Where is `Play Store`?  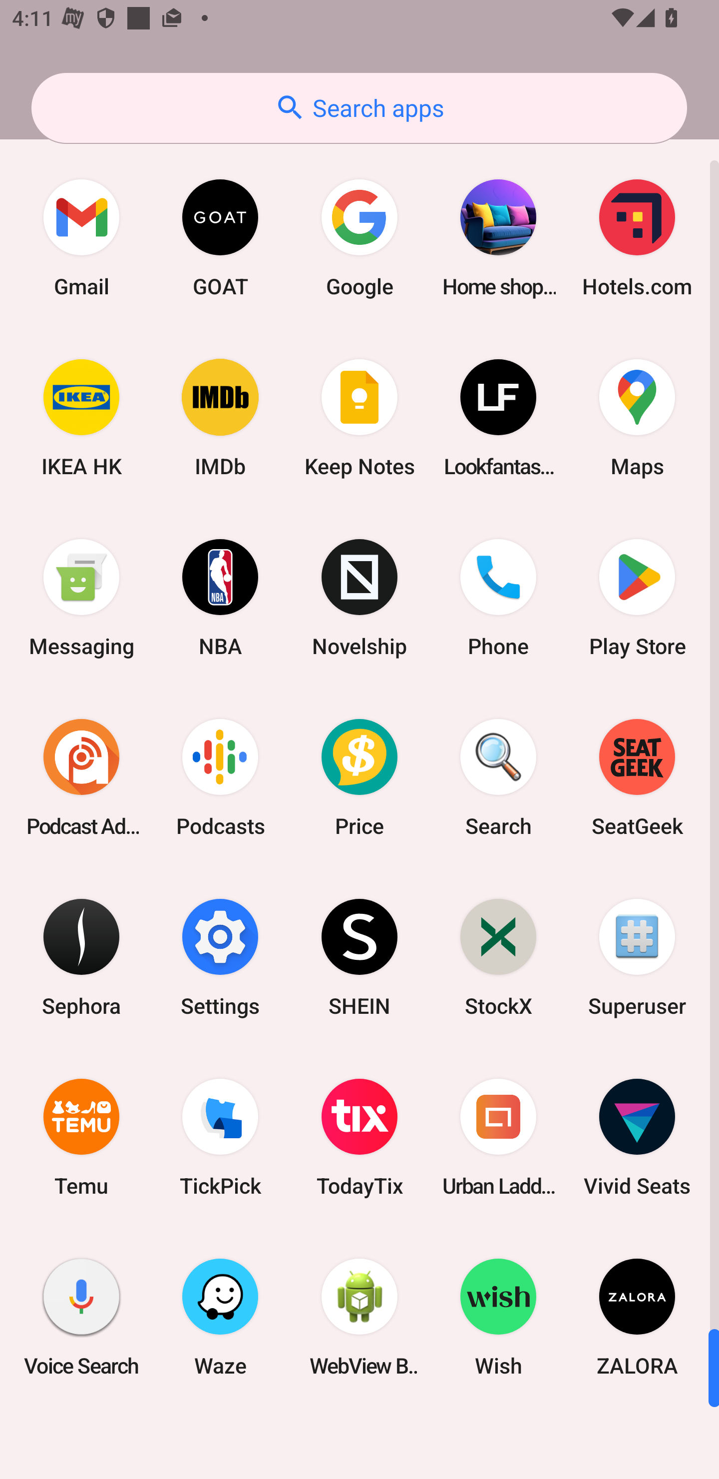
Play Store is located at coordinates (637, 598).